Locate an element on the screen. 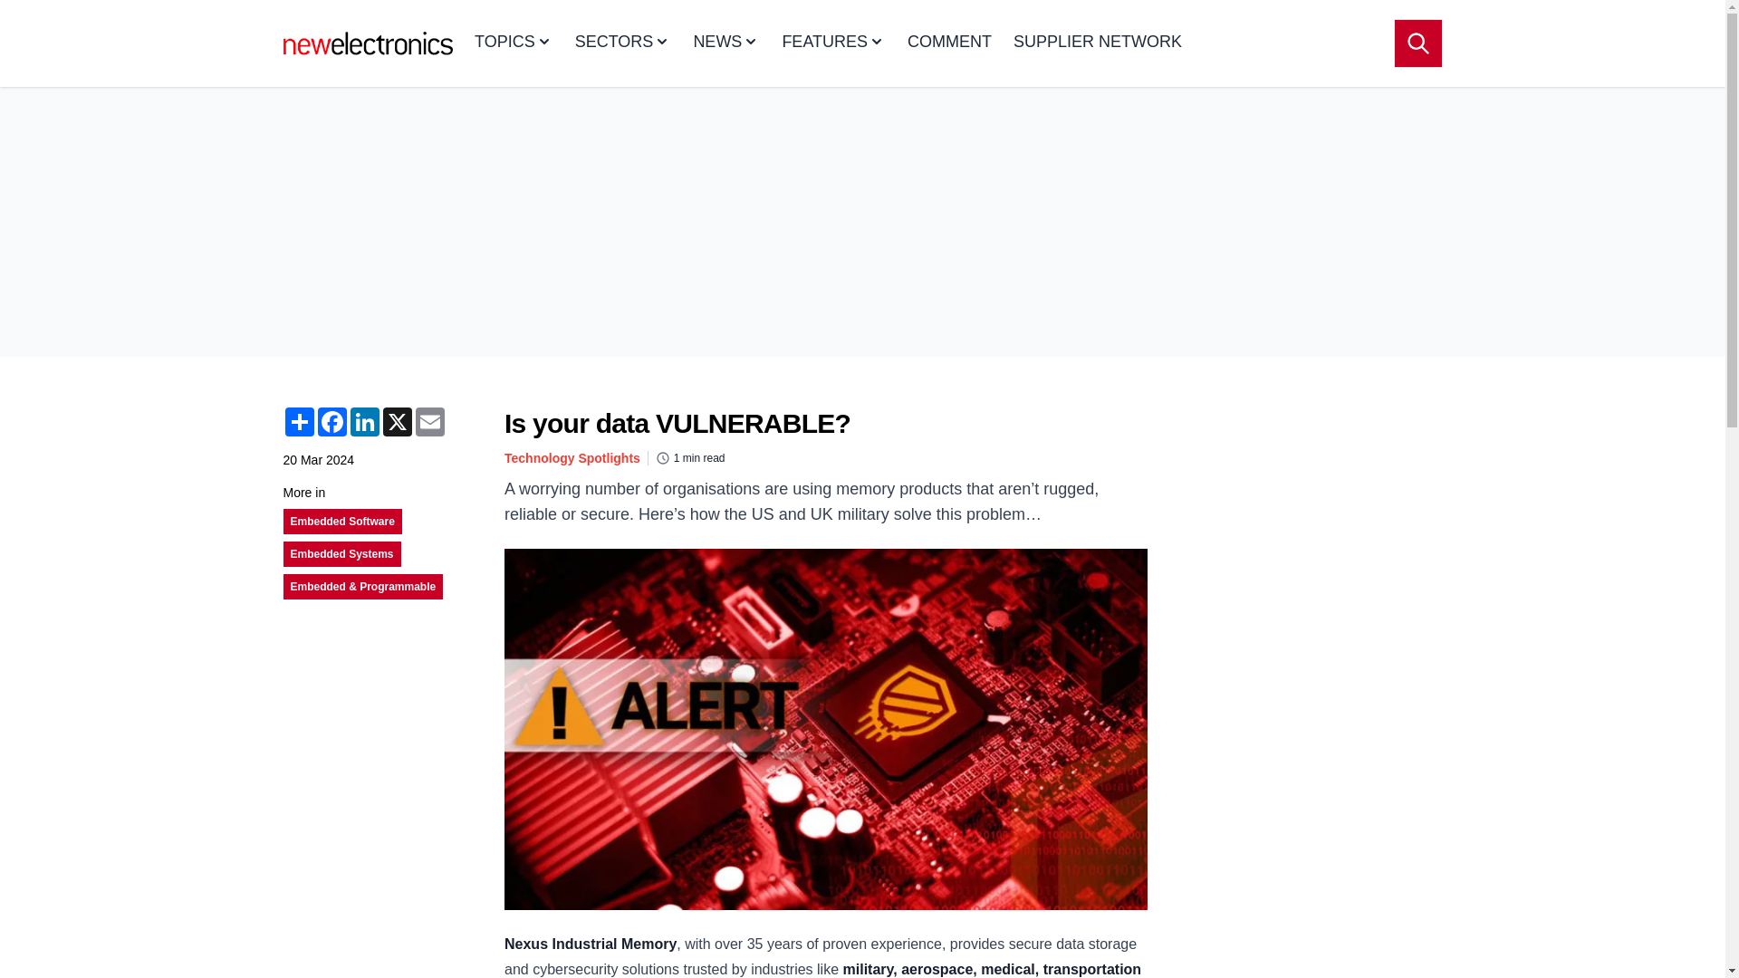  TOPICS is located at coordinates (514, 43).